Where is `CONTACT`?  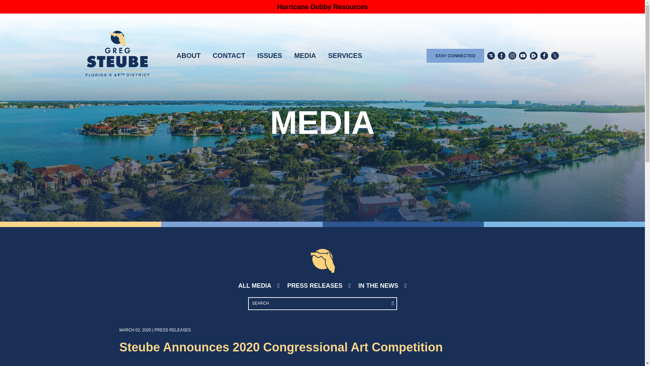 CONTACT is located at coordinates (229, 56).